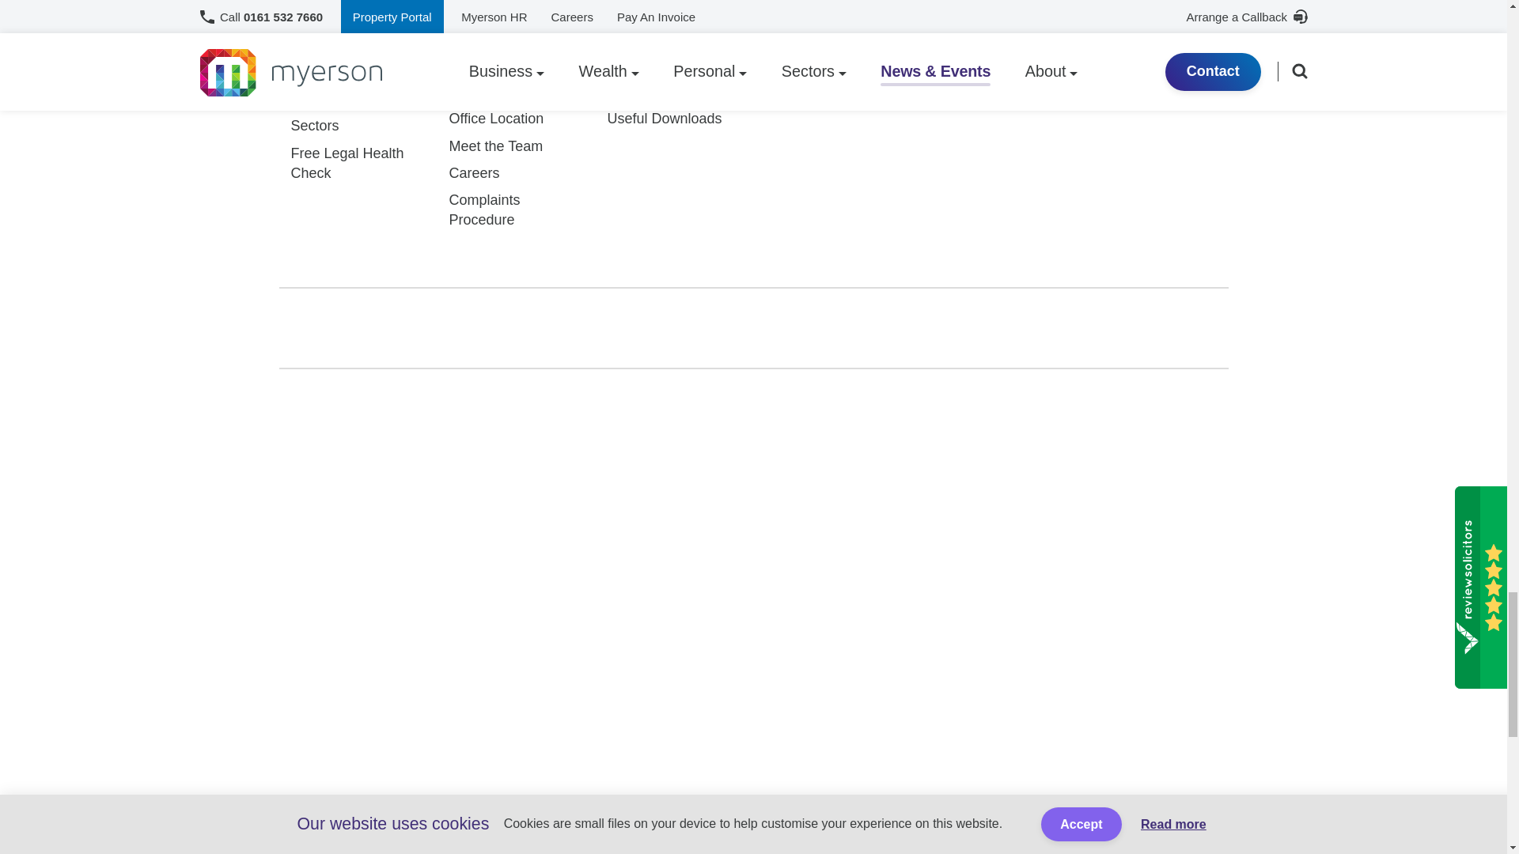 The height and width of the screenshot is (854, 1519). I want to click on Myerson Solicitors LLP on LinkedIn, so click(752, 327).